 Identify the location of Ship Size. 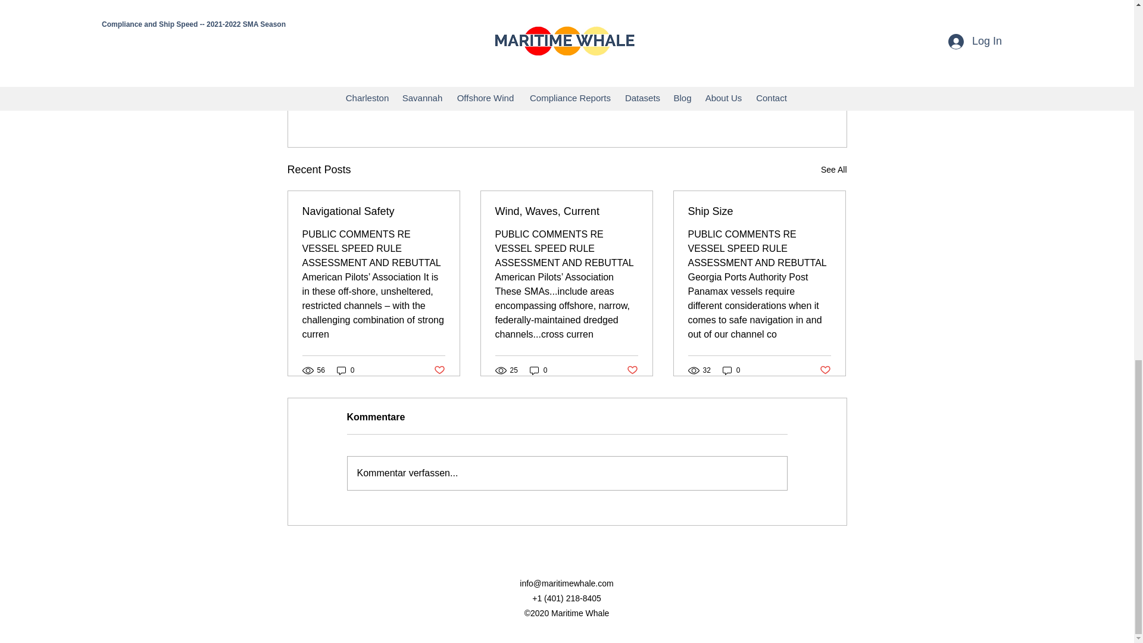
(759, 211).